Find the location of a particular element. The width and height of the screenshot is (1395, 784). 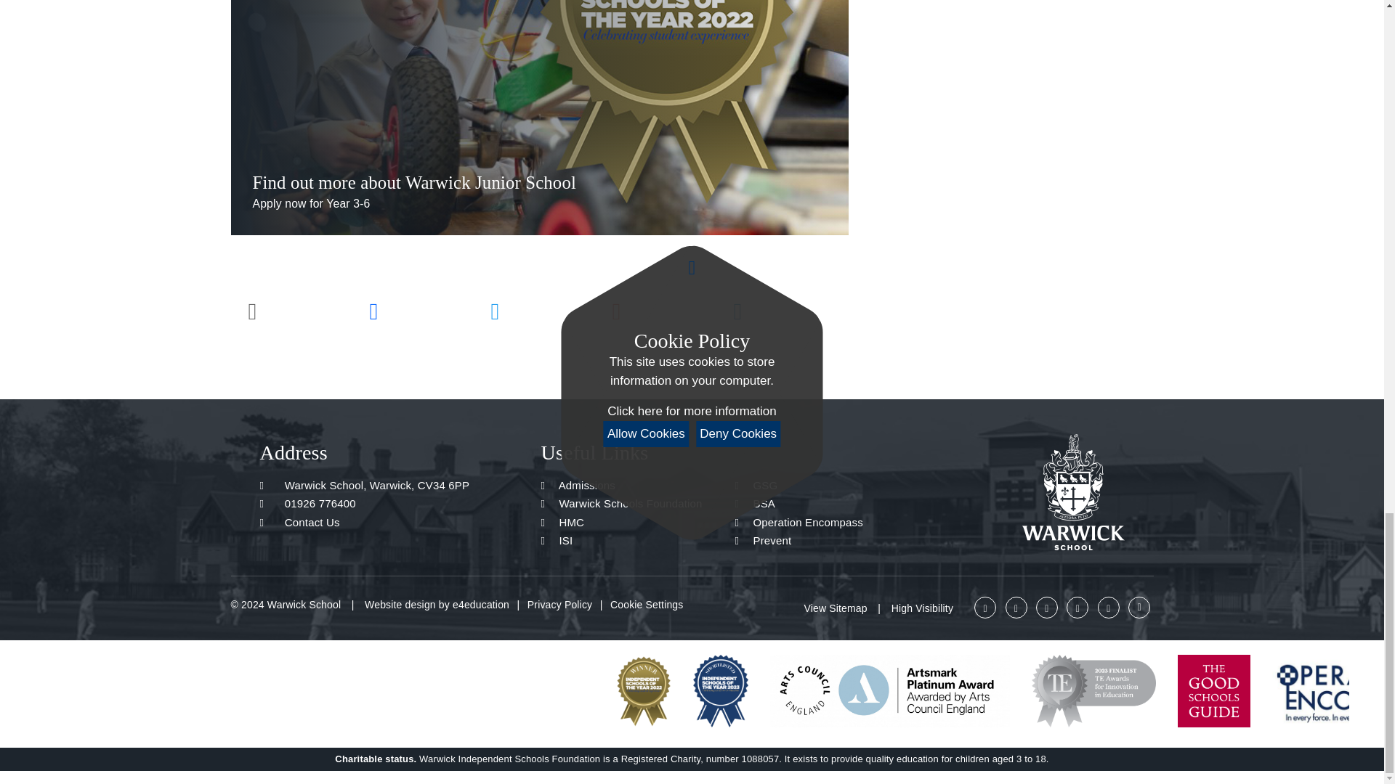

Cookie Settings is located at coordinates (647, 605).